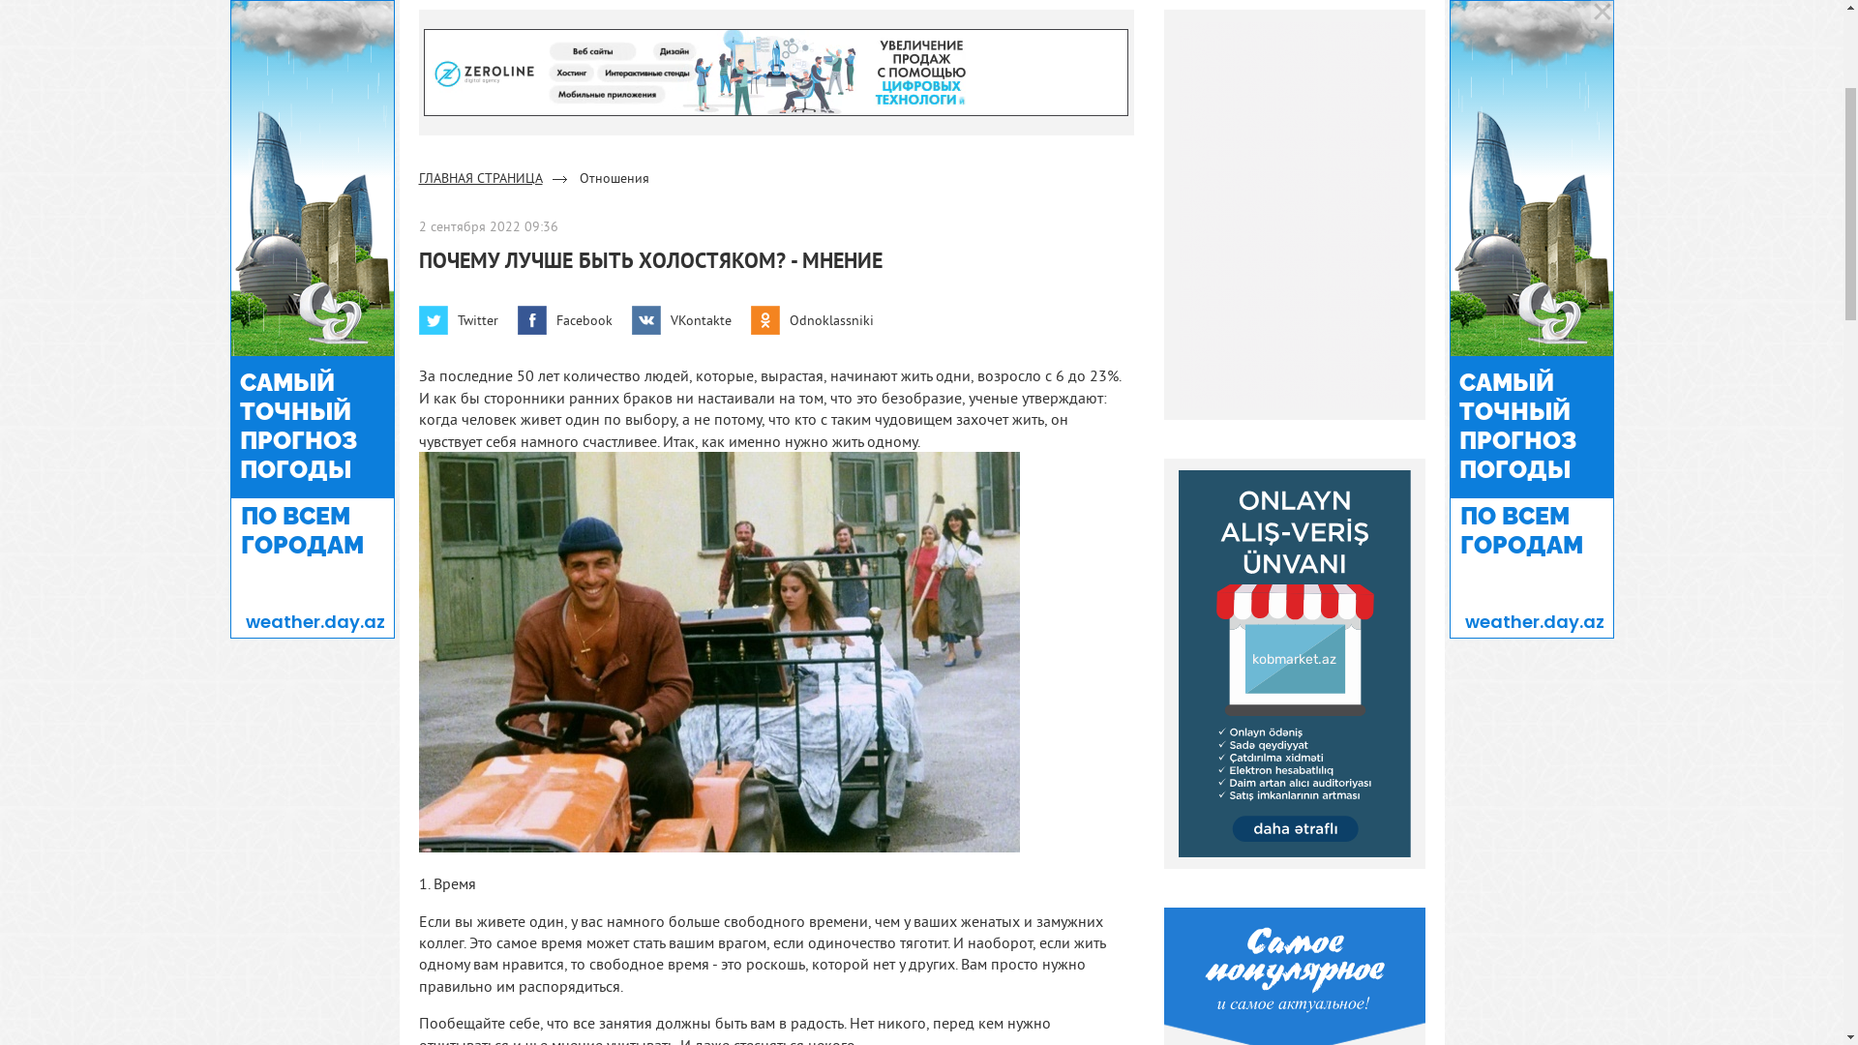  Describe the element at coordinates (431, 132) in the screenshot. I see `Day.Az` at that location.